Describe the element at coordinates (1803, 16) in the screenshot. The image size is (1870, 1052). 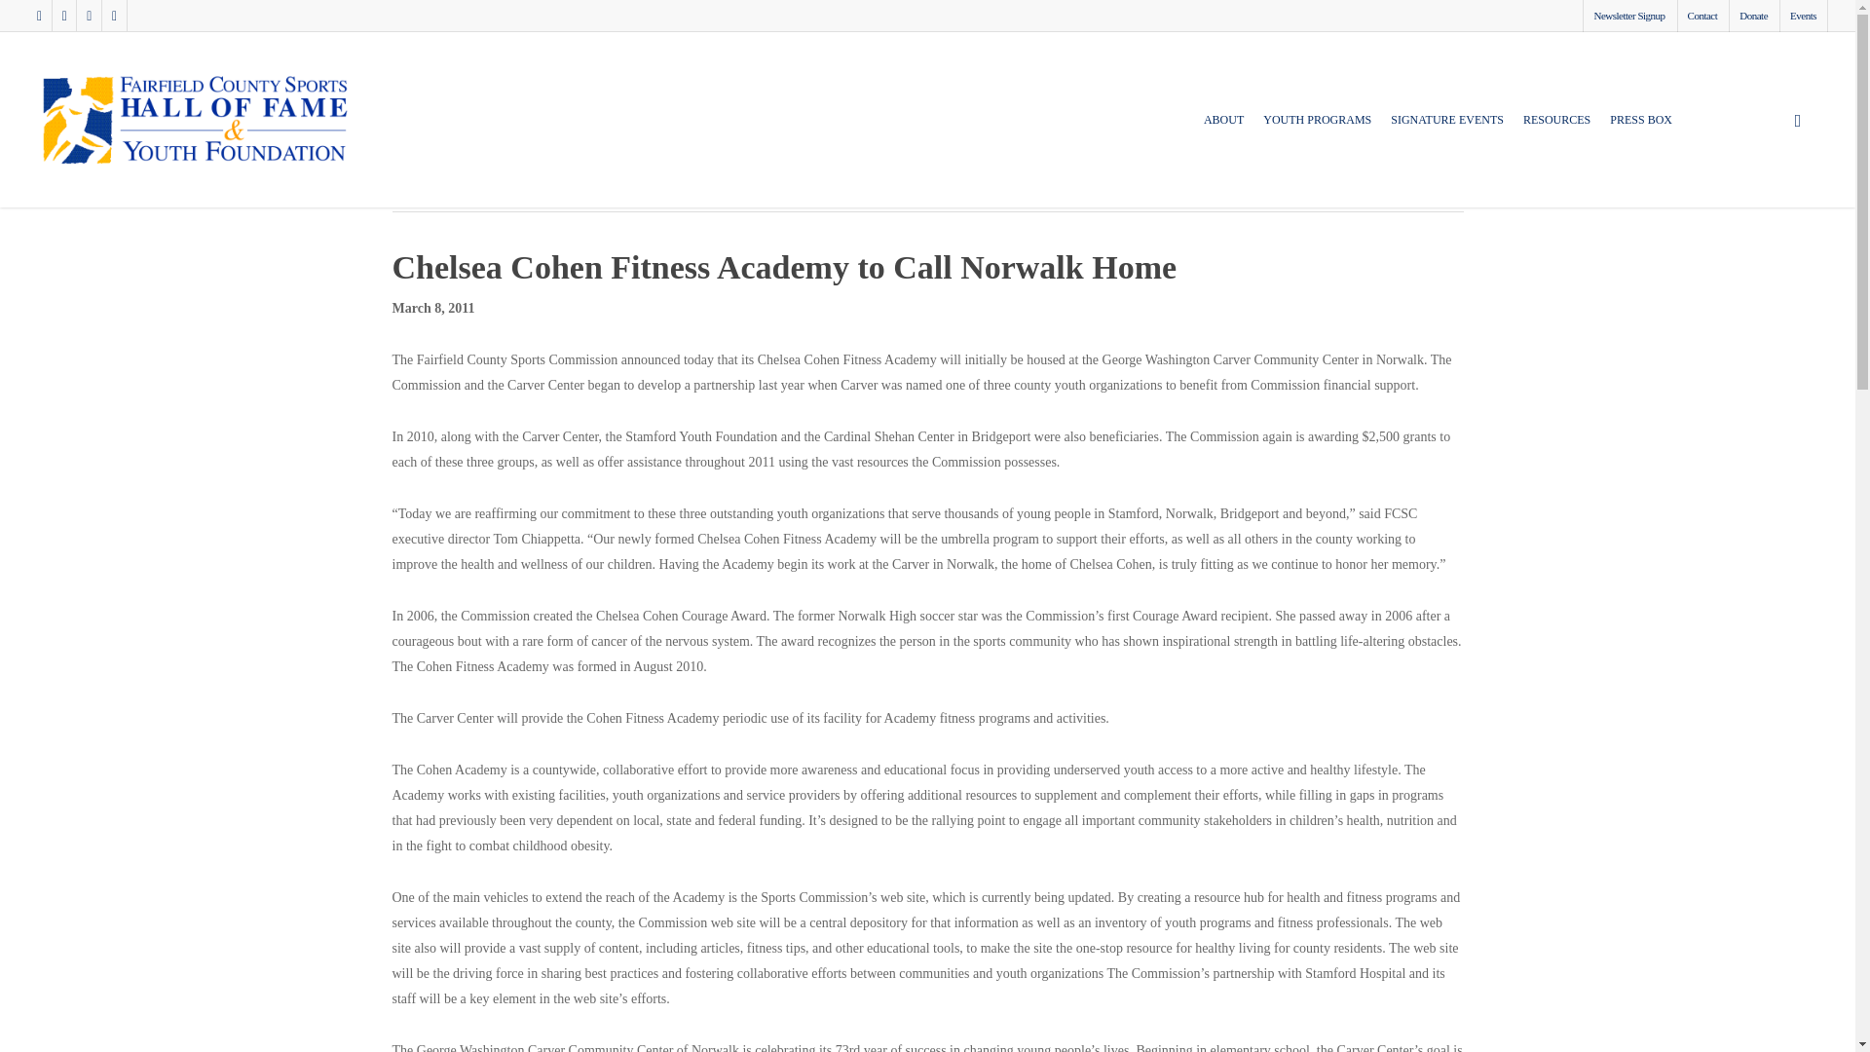
I see `Events` at that location.